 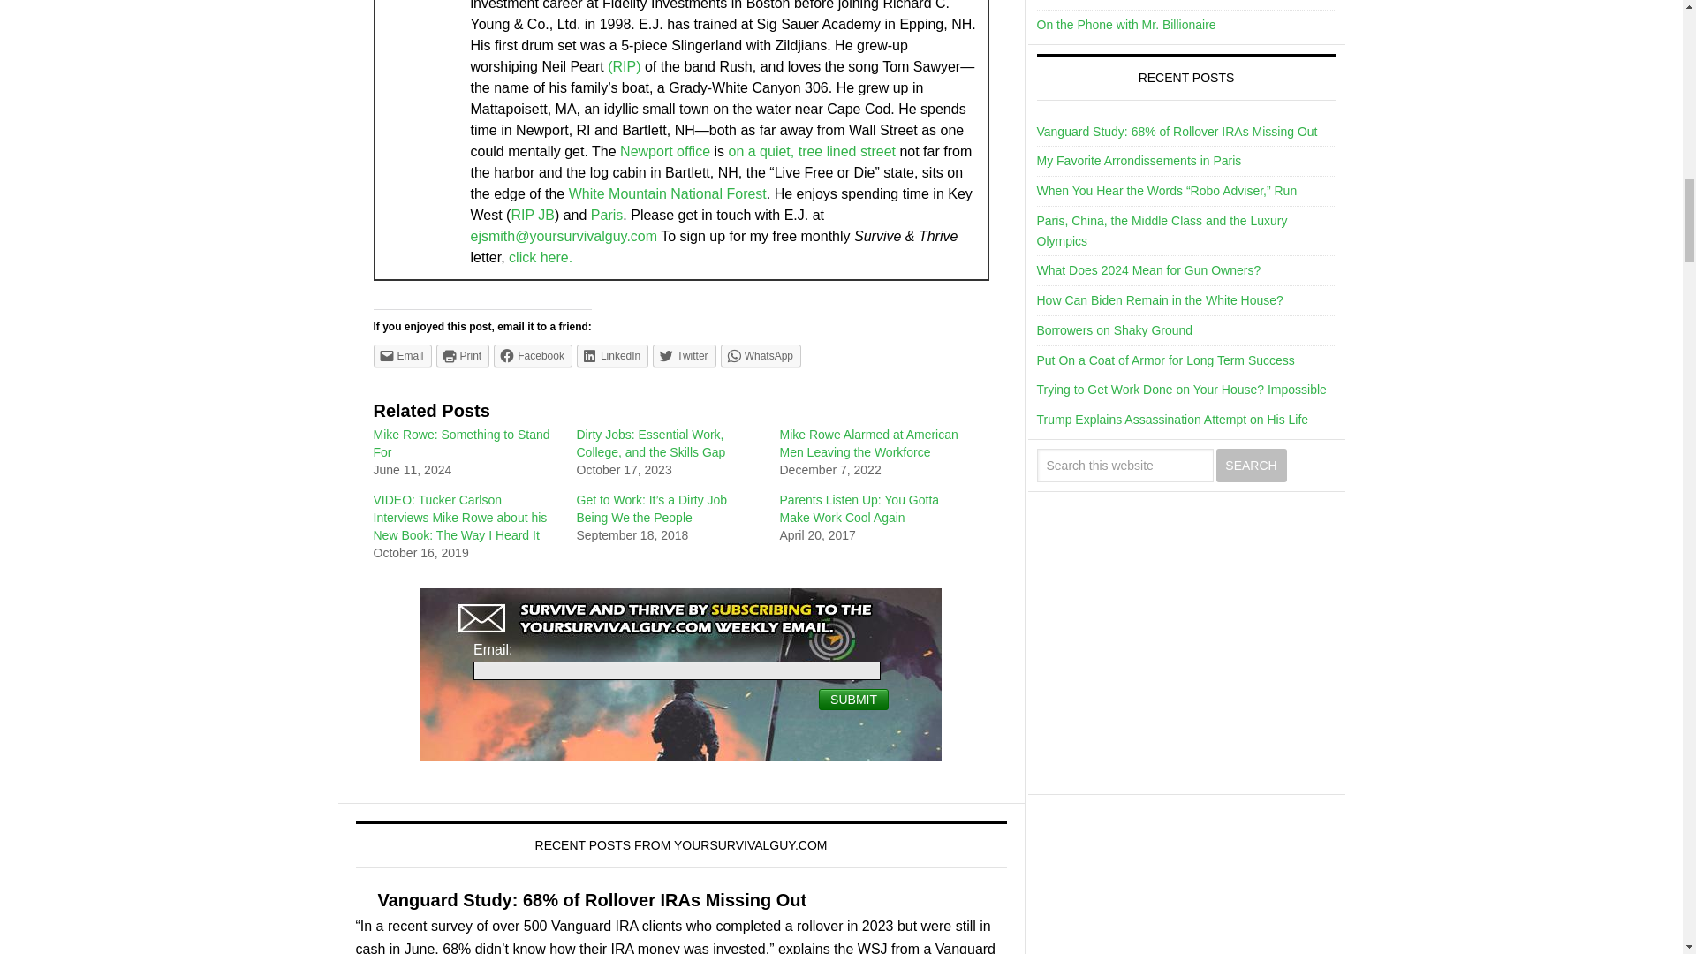 I want to click on Click to share on WhatsApp, so click(x=761, y=355).